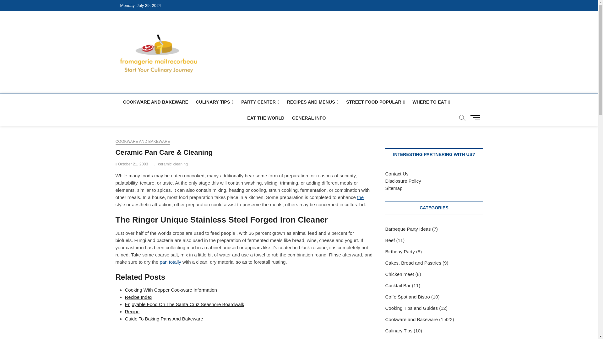 This screenshot has height=339, width=603. I want to click on RECIPES AND MENUS, so click(313, 102).